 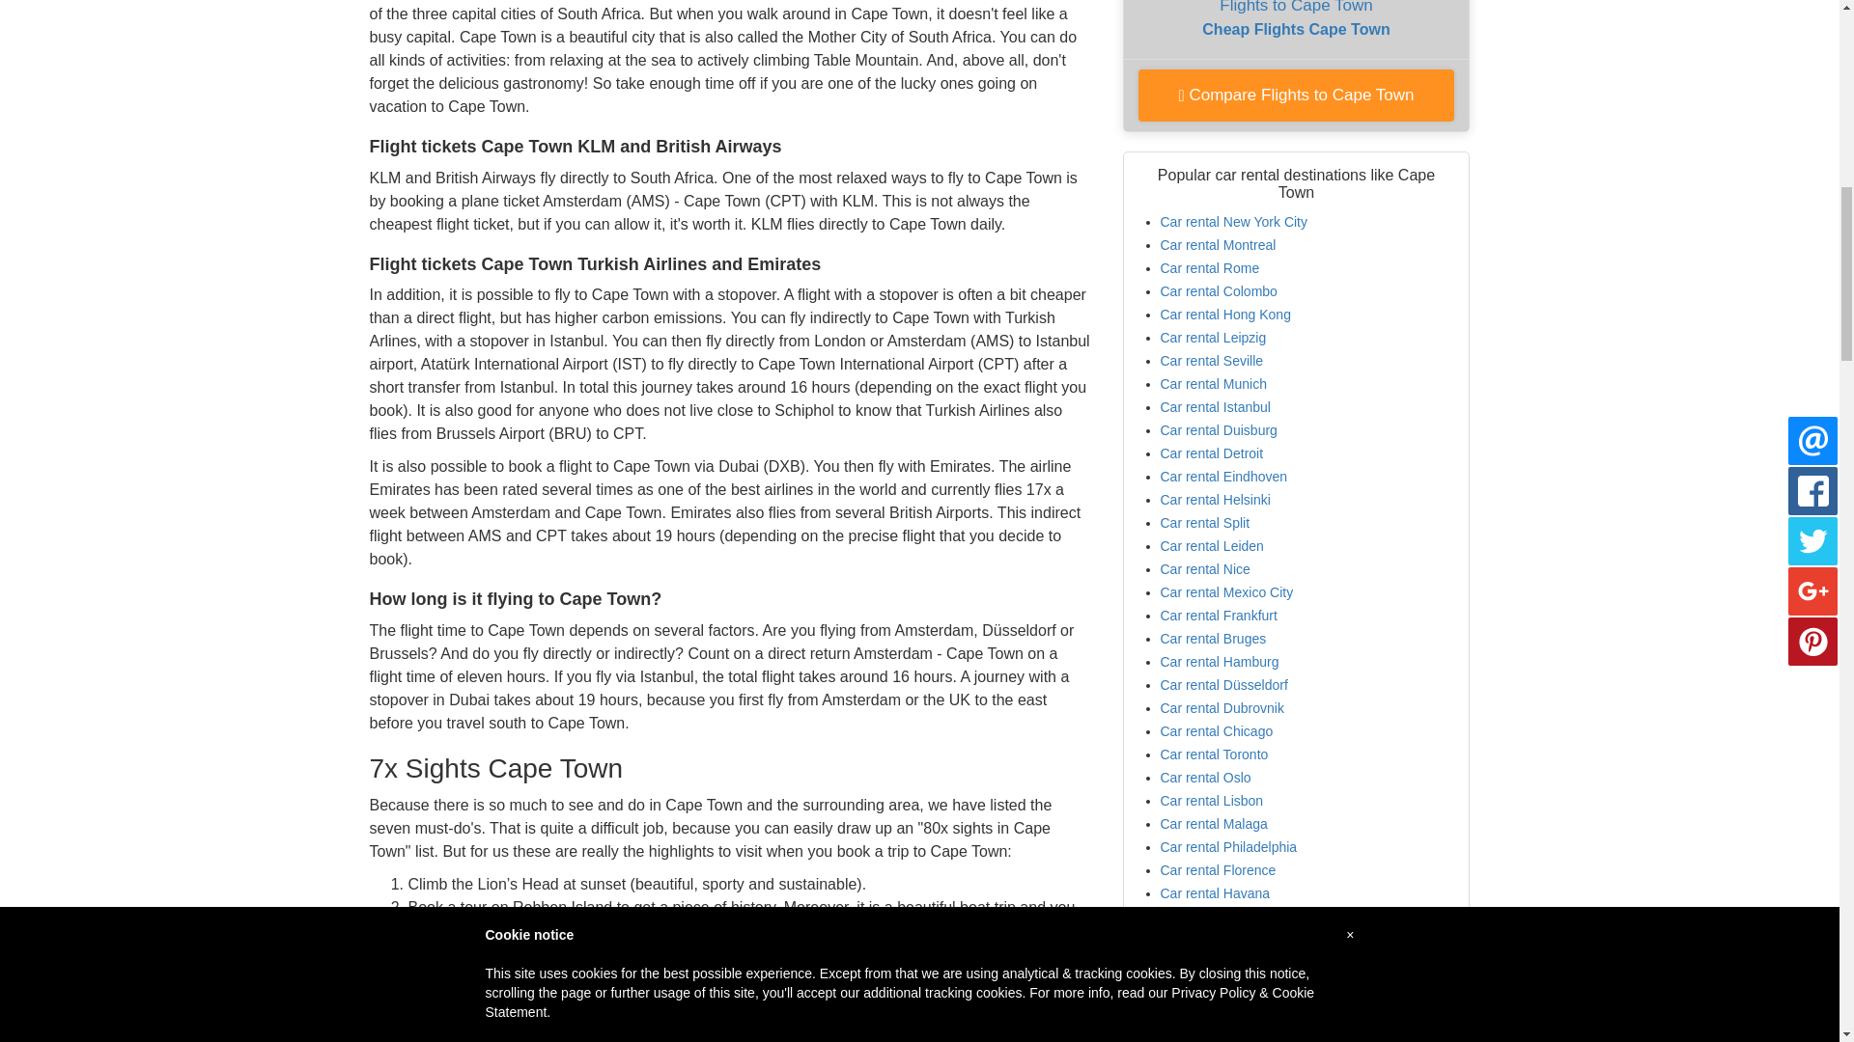 I want to click on Car rental Hong Kong, so click(x=1296, y=96).